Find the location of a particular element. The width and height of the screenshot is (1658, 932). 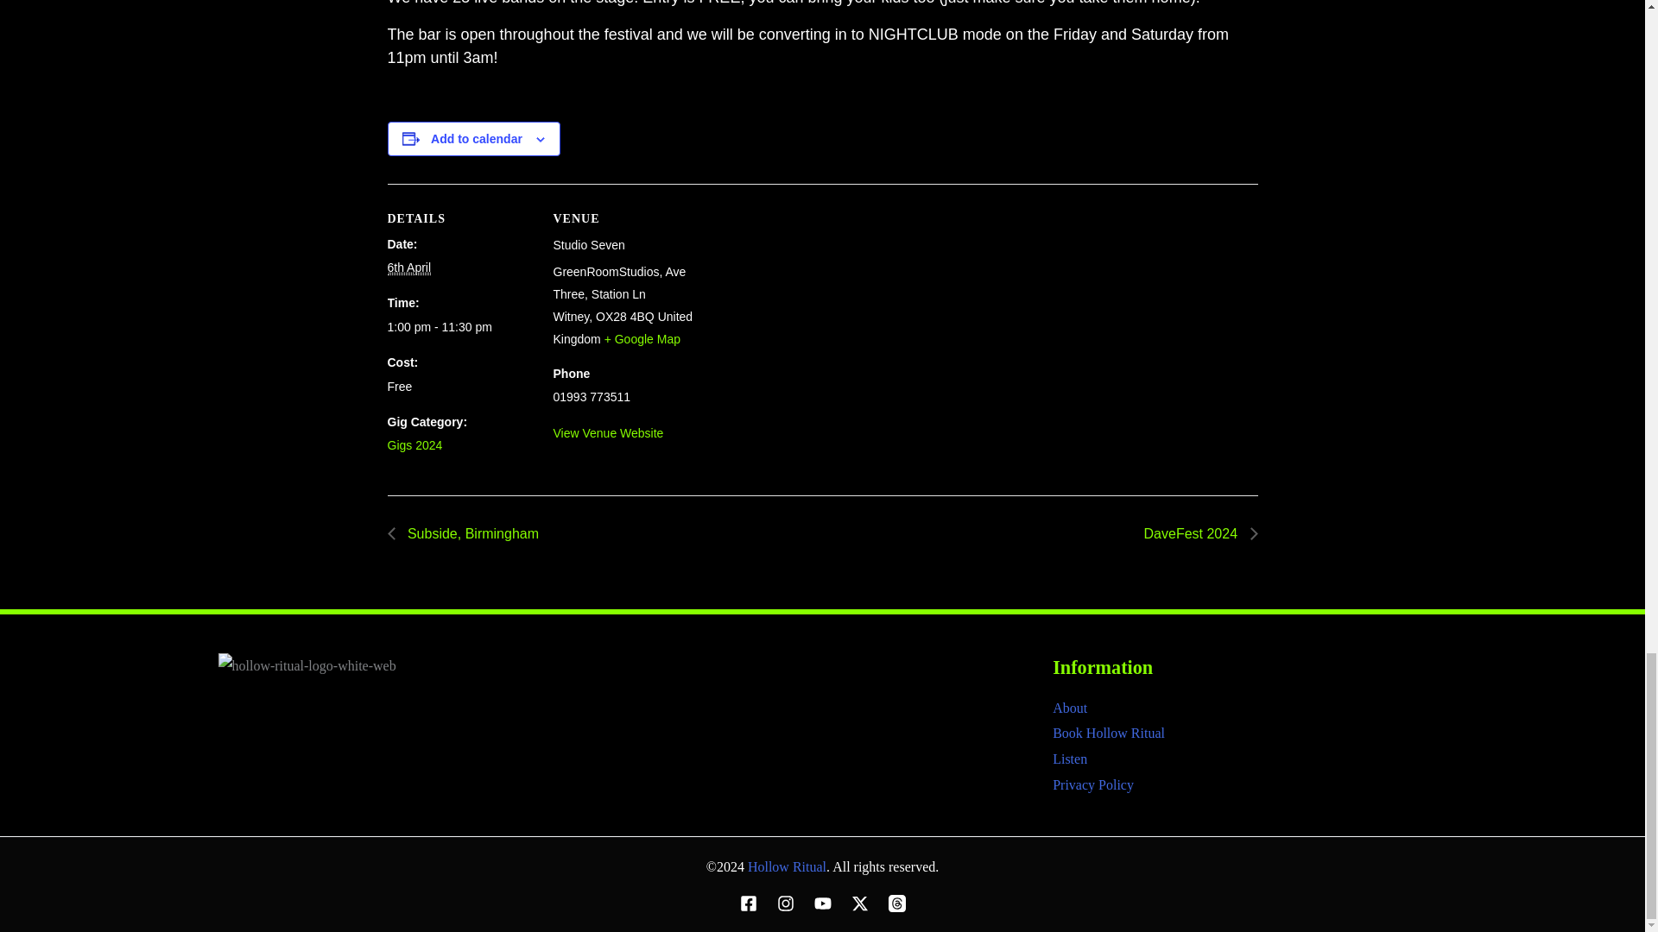

Click to view a Google Map is located at coordinates (642, 338).